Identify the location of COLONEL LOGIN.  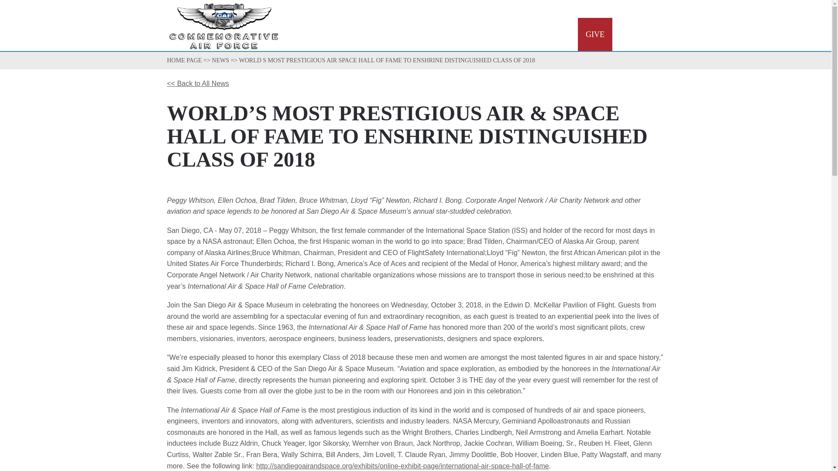
(642, 10).